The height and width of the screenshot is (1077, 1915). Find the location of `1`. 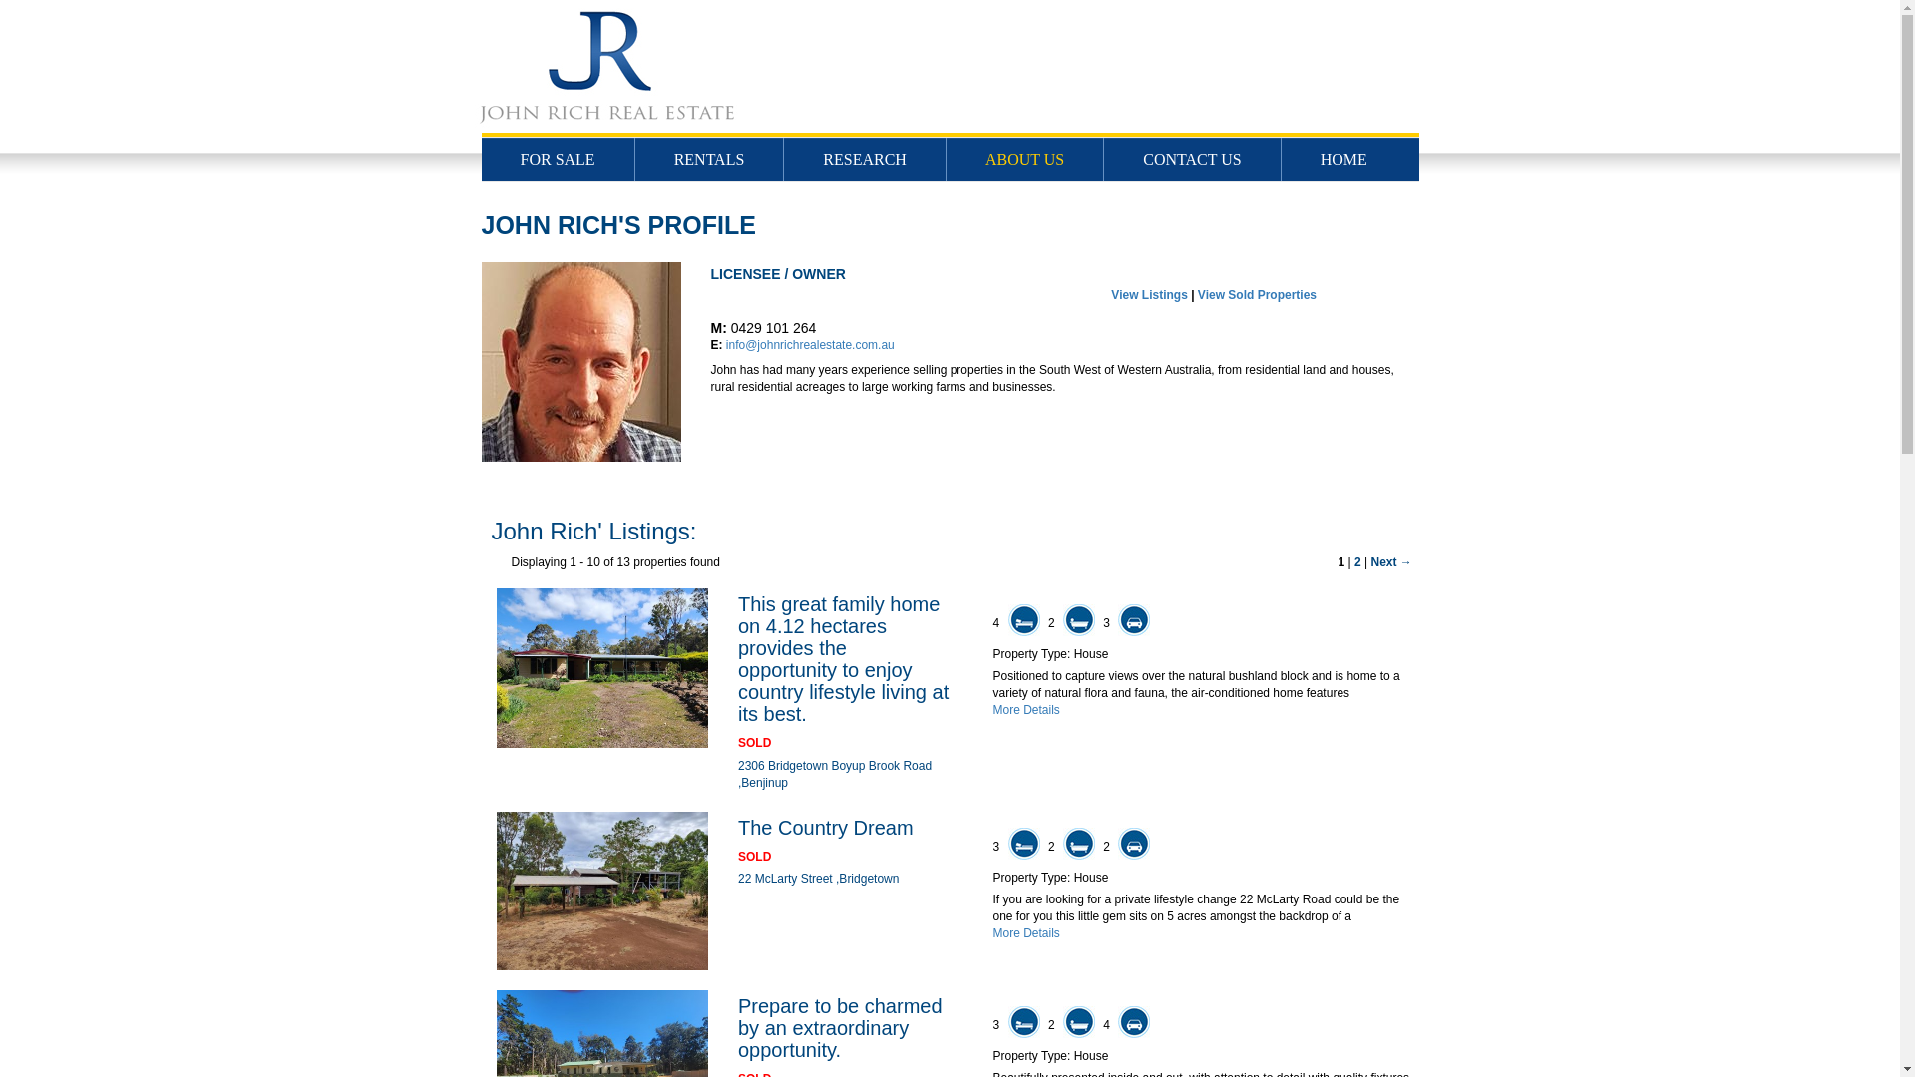

1 is located at coordinates (1342, 562).